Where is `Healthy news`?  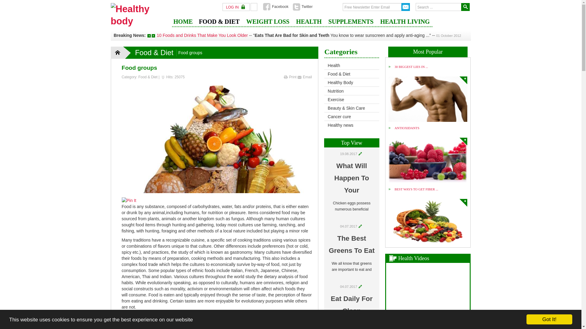
Healthy news is located at coordinates (352, 125).